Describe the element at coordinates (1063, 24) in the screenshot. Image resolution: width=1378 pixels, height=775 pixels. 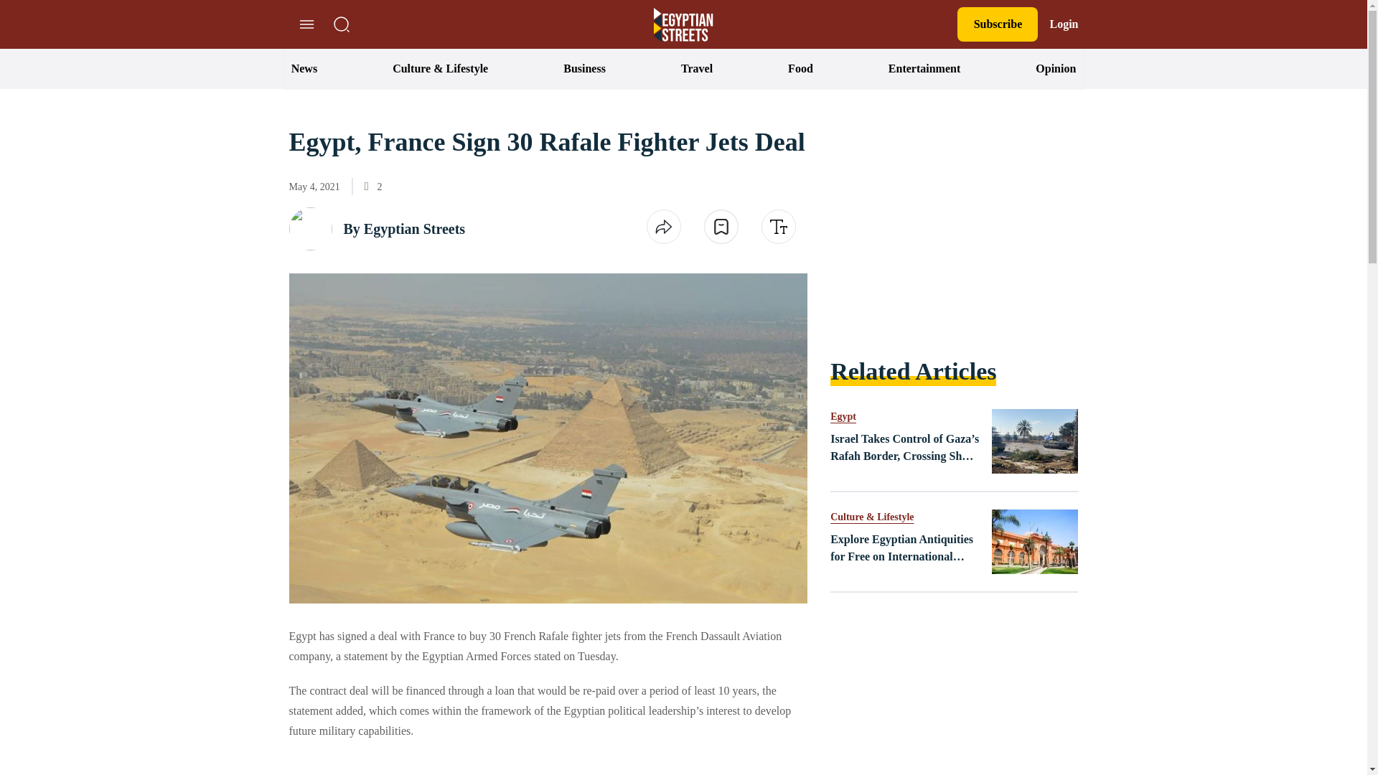
I see `Login` at that location.